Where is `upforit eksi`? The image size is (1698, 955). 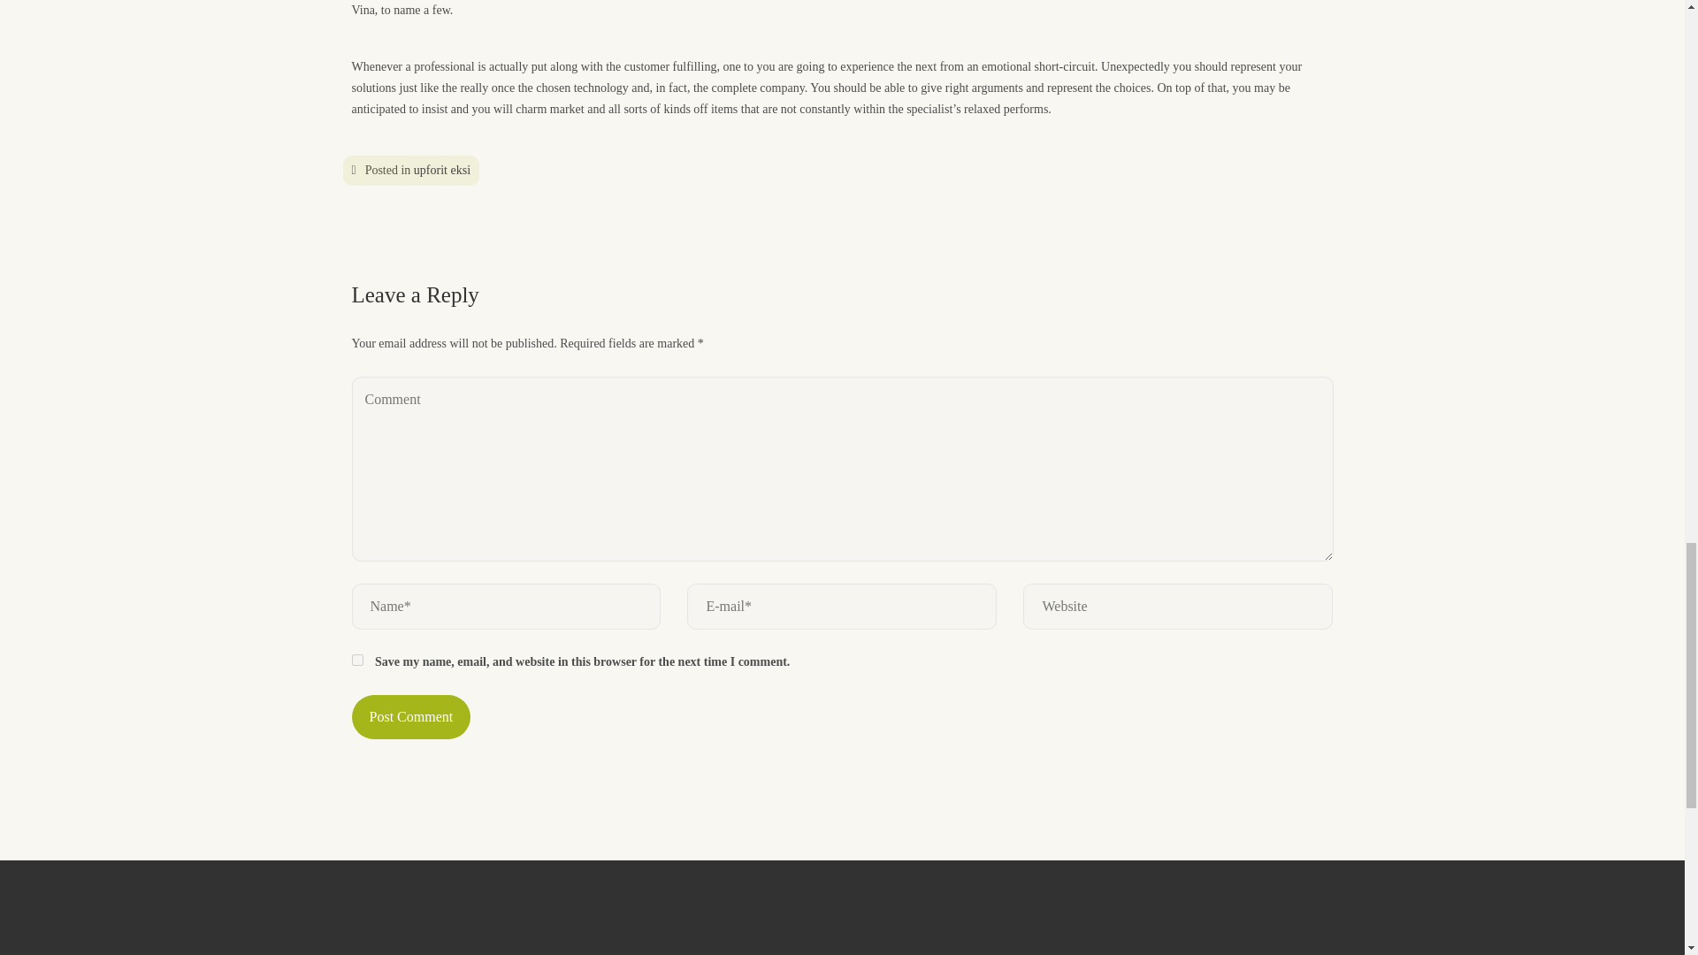 upforit eksi is located at coordinates (442, 168).